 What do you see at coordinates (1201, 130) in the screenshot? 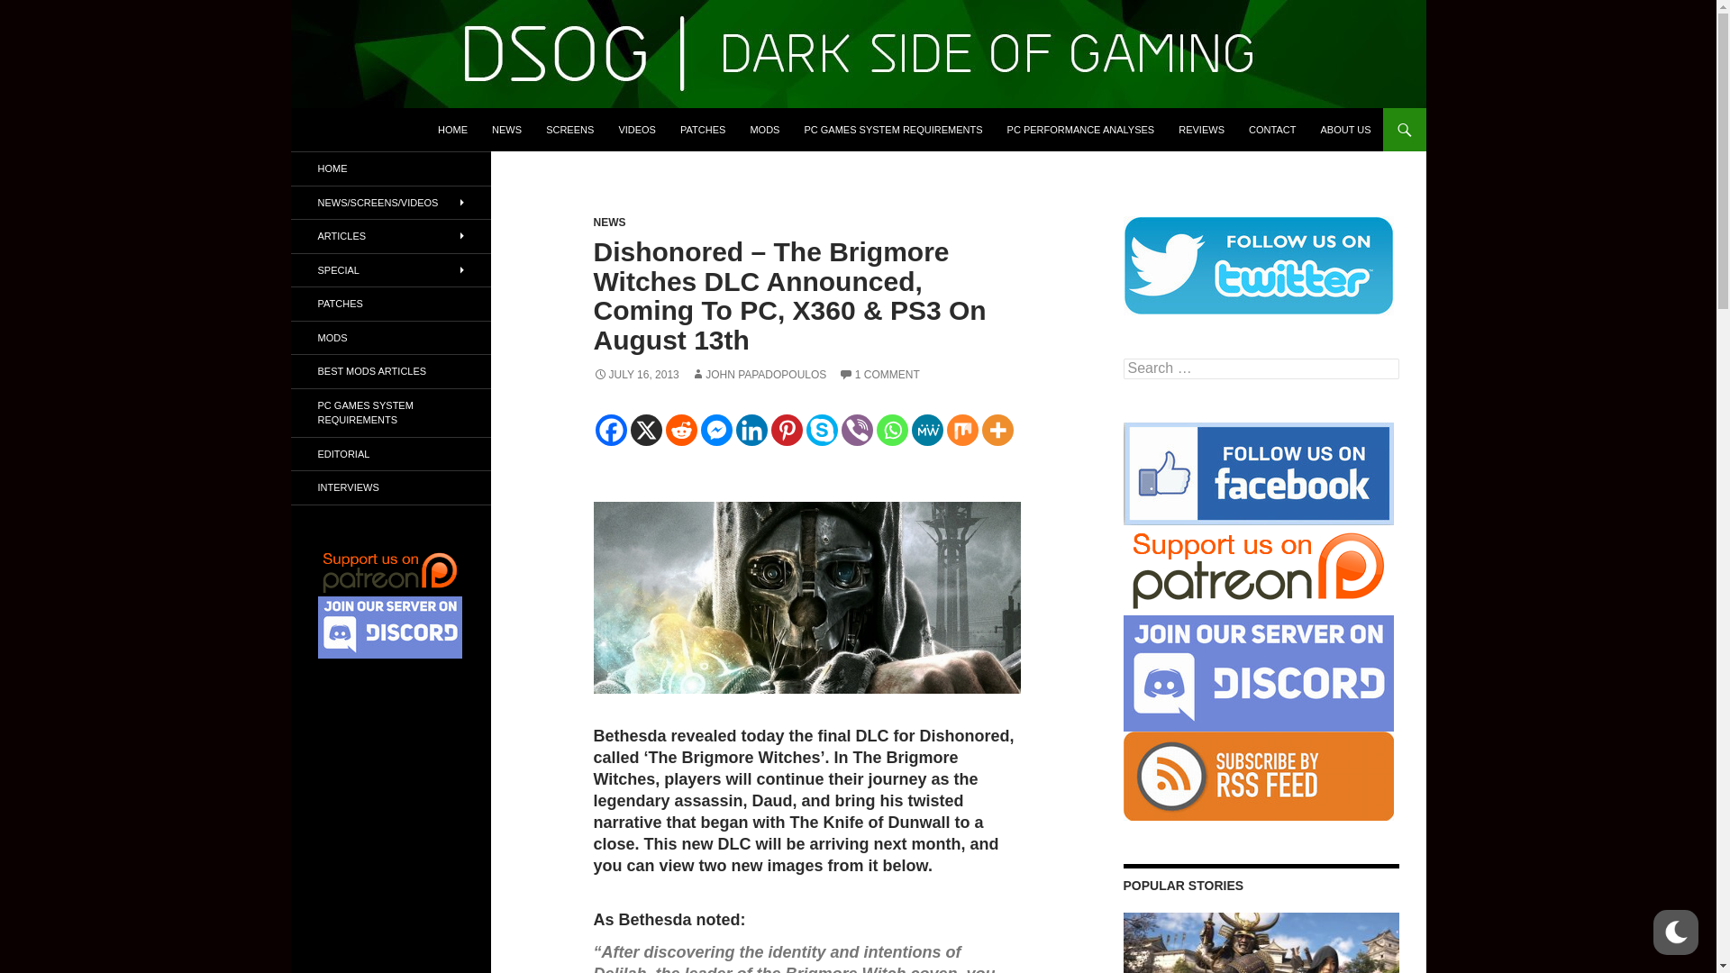
I see `REVIEWS` at bounding box center [1201, 130].